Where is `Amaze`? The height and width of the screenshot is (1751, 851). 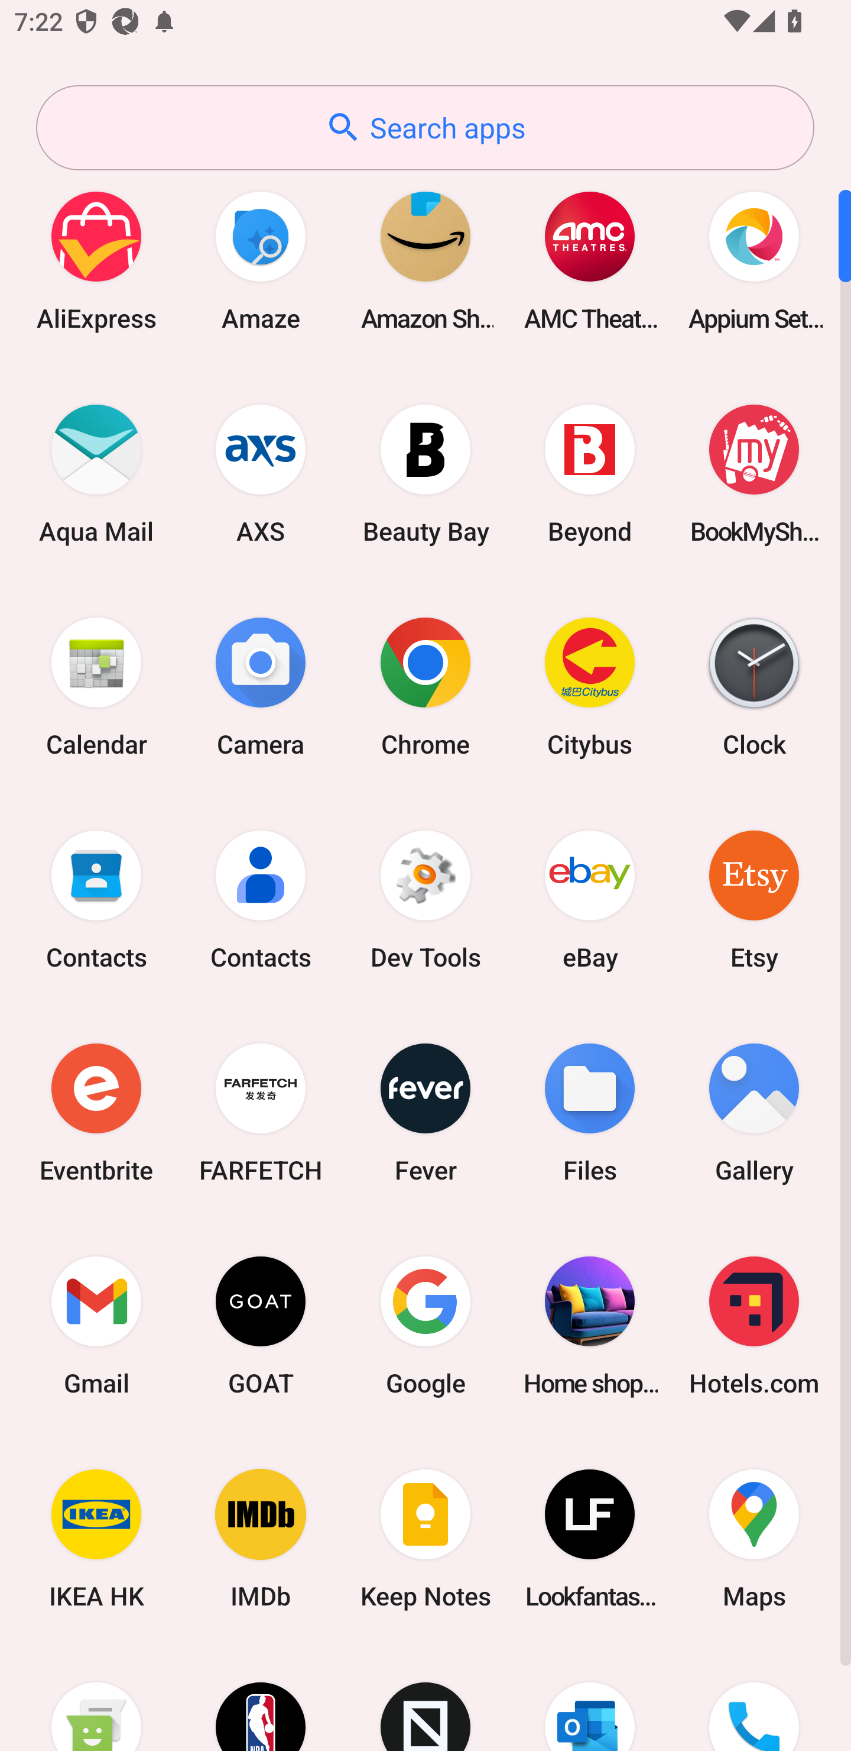
Amaze is located at coordinates (261, 260).